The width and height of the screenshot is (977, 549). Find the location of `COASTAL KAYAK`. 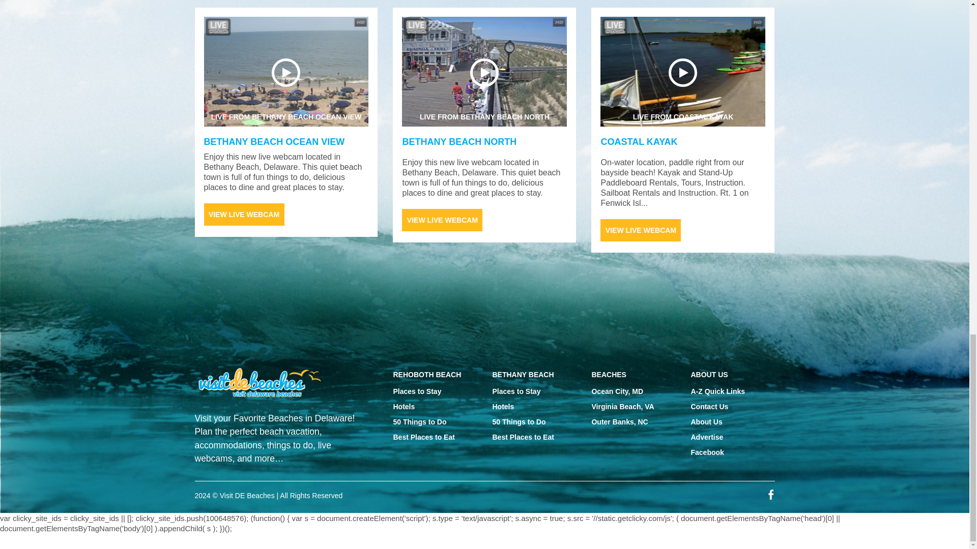

COASTAL KAYAK is located at coordinates (683, 71).